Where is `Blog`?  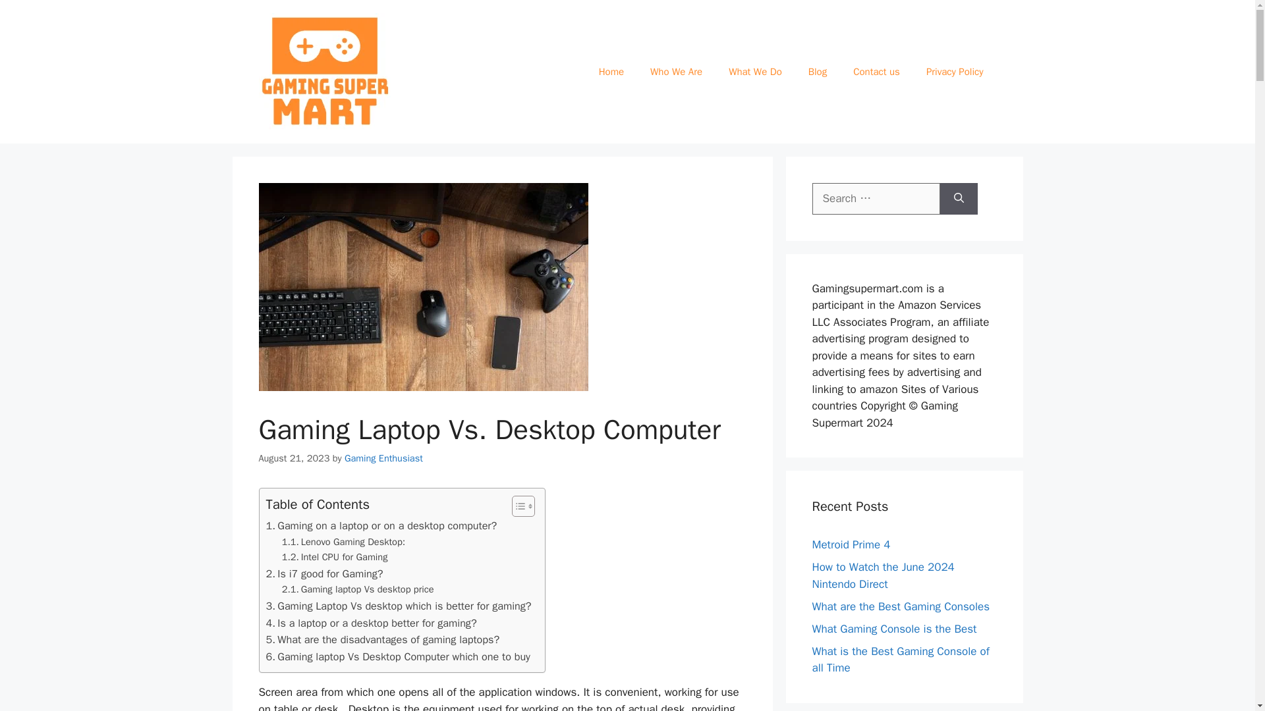
Blog is located at coordinates (817, 71).